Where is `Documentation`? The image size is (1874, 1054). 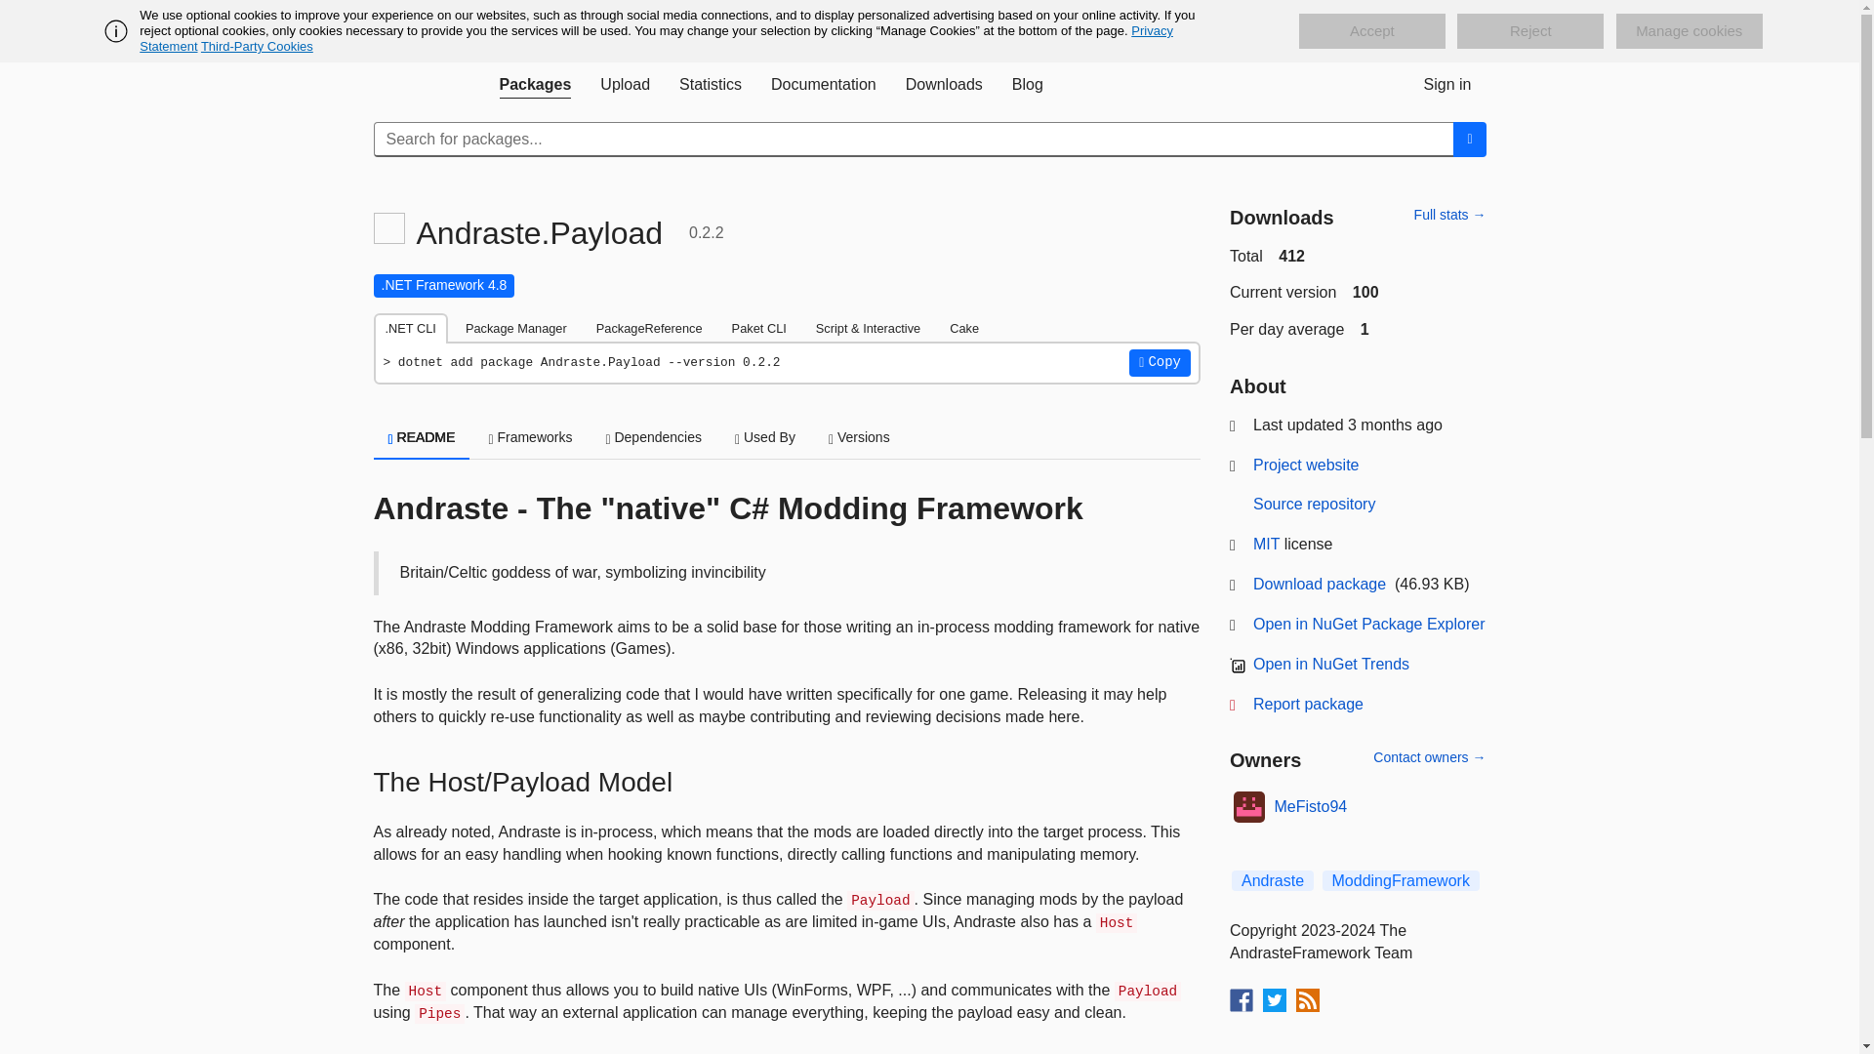 Documentation is located at coordinates (824, 84).